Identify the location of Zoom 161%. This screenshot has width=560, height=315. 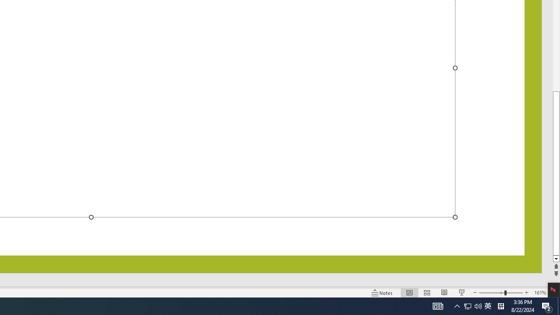
(540, 292).